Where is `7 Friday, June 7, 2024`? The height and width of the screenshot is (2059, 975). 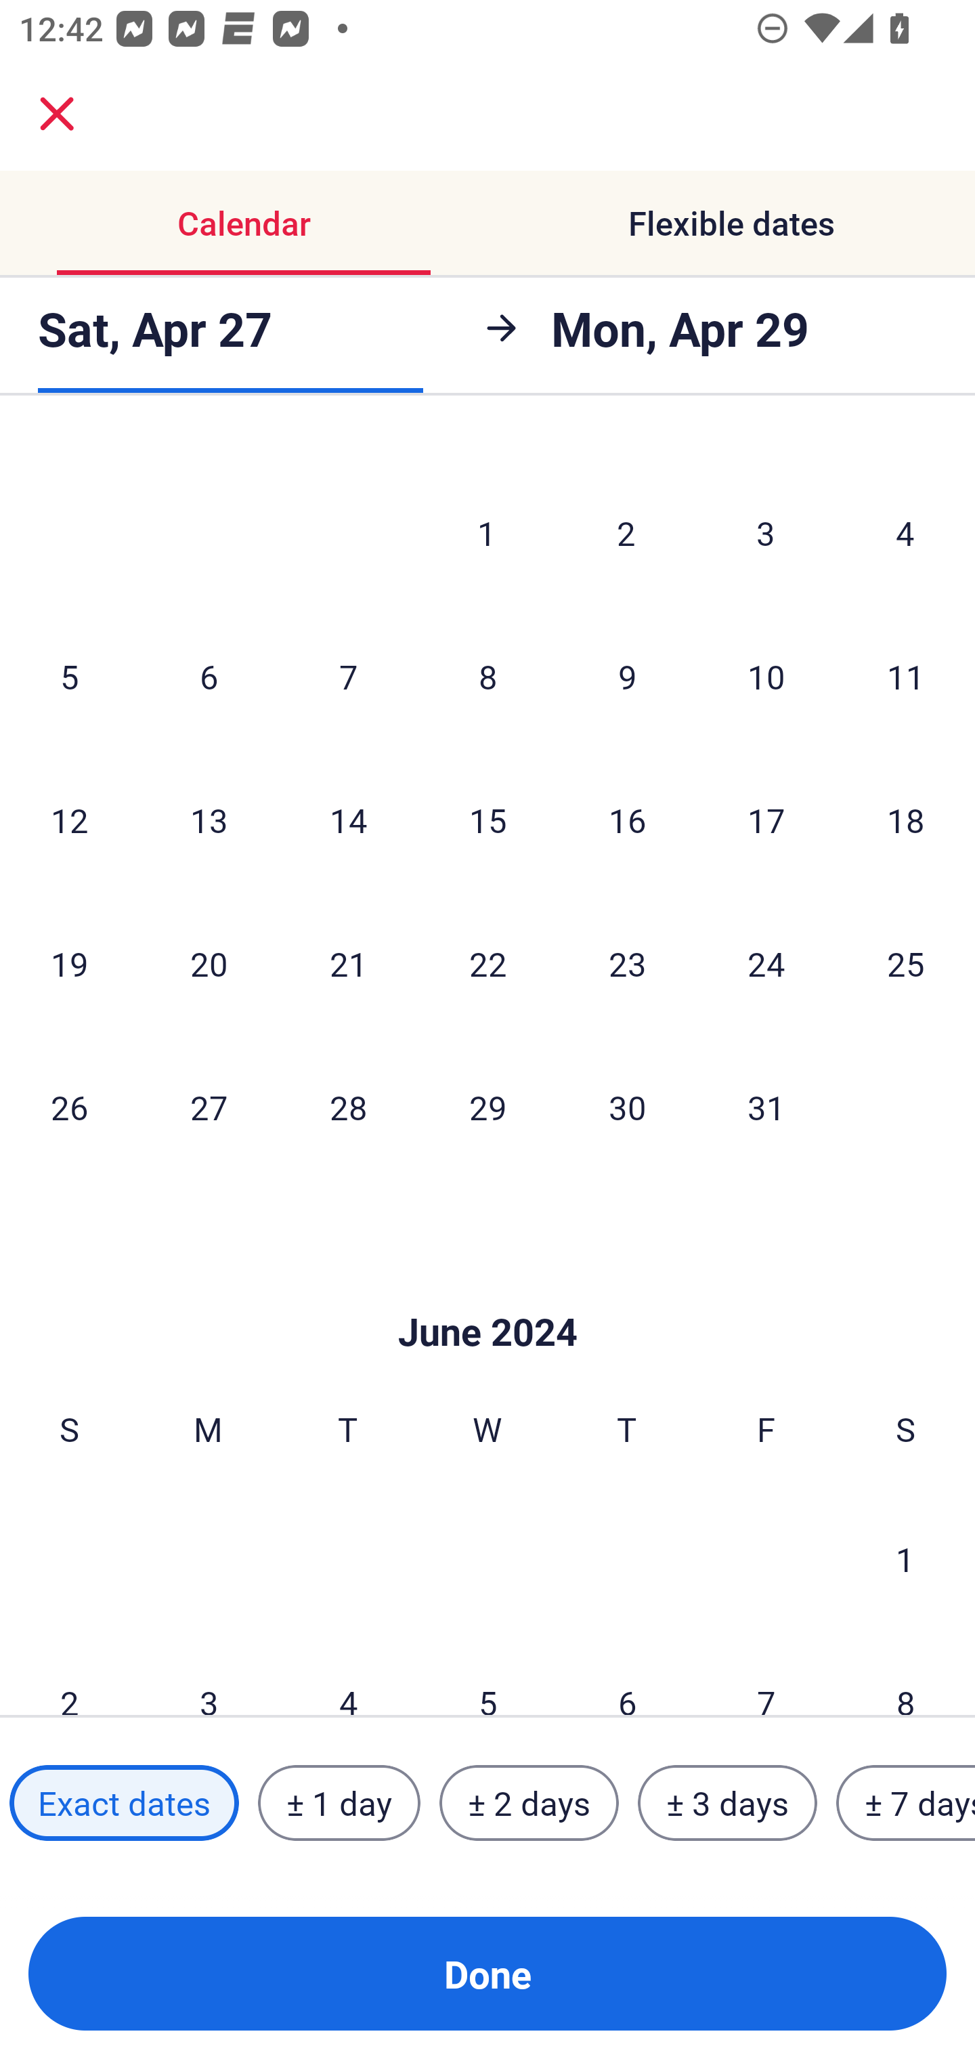 7 Friday, June 7, 2024 is located at coordinates (766, 1674).